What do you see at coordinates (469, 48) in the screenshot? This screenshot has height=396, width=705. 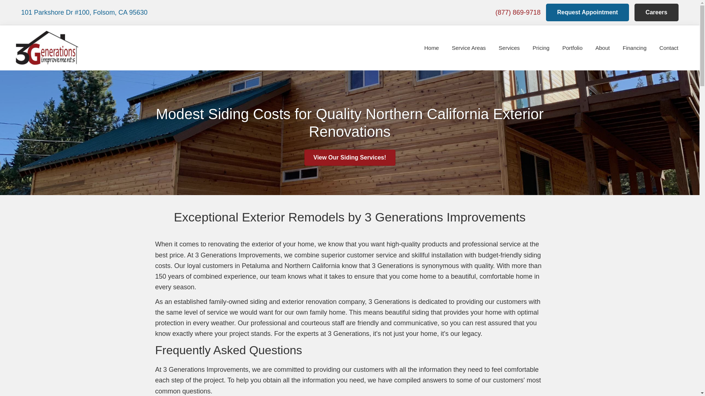 I see `Service Areas` at bounding box center [469, 48].